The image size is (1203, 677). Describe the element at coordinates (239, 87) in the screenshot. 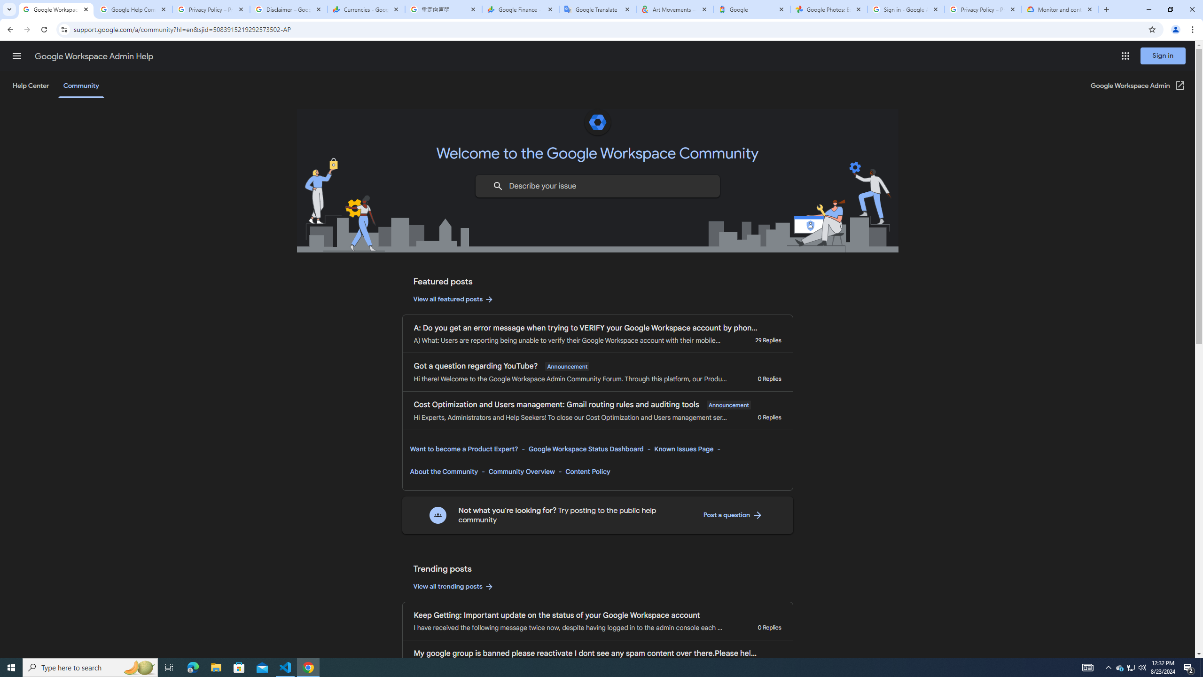

I see `Recent` at that location.